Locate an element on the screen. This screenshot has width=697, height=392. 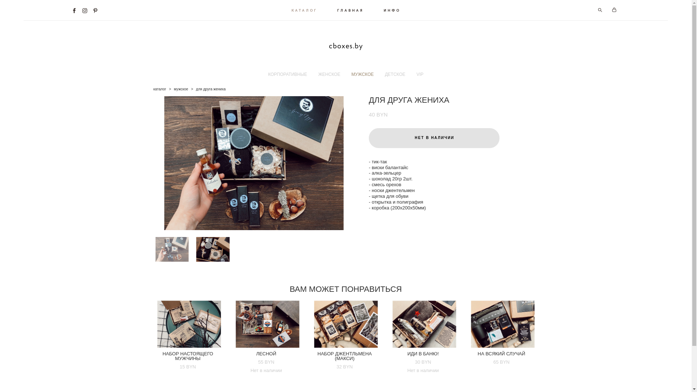
VIP is located at coordinates (420, 74).